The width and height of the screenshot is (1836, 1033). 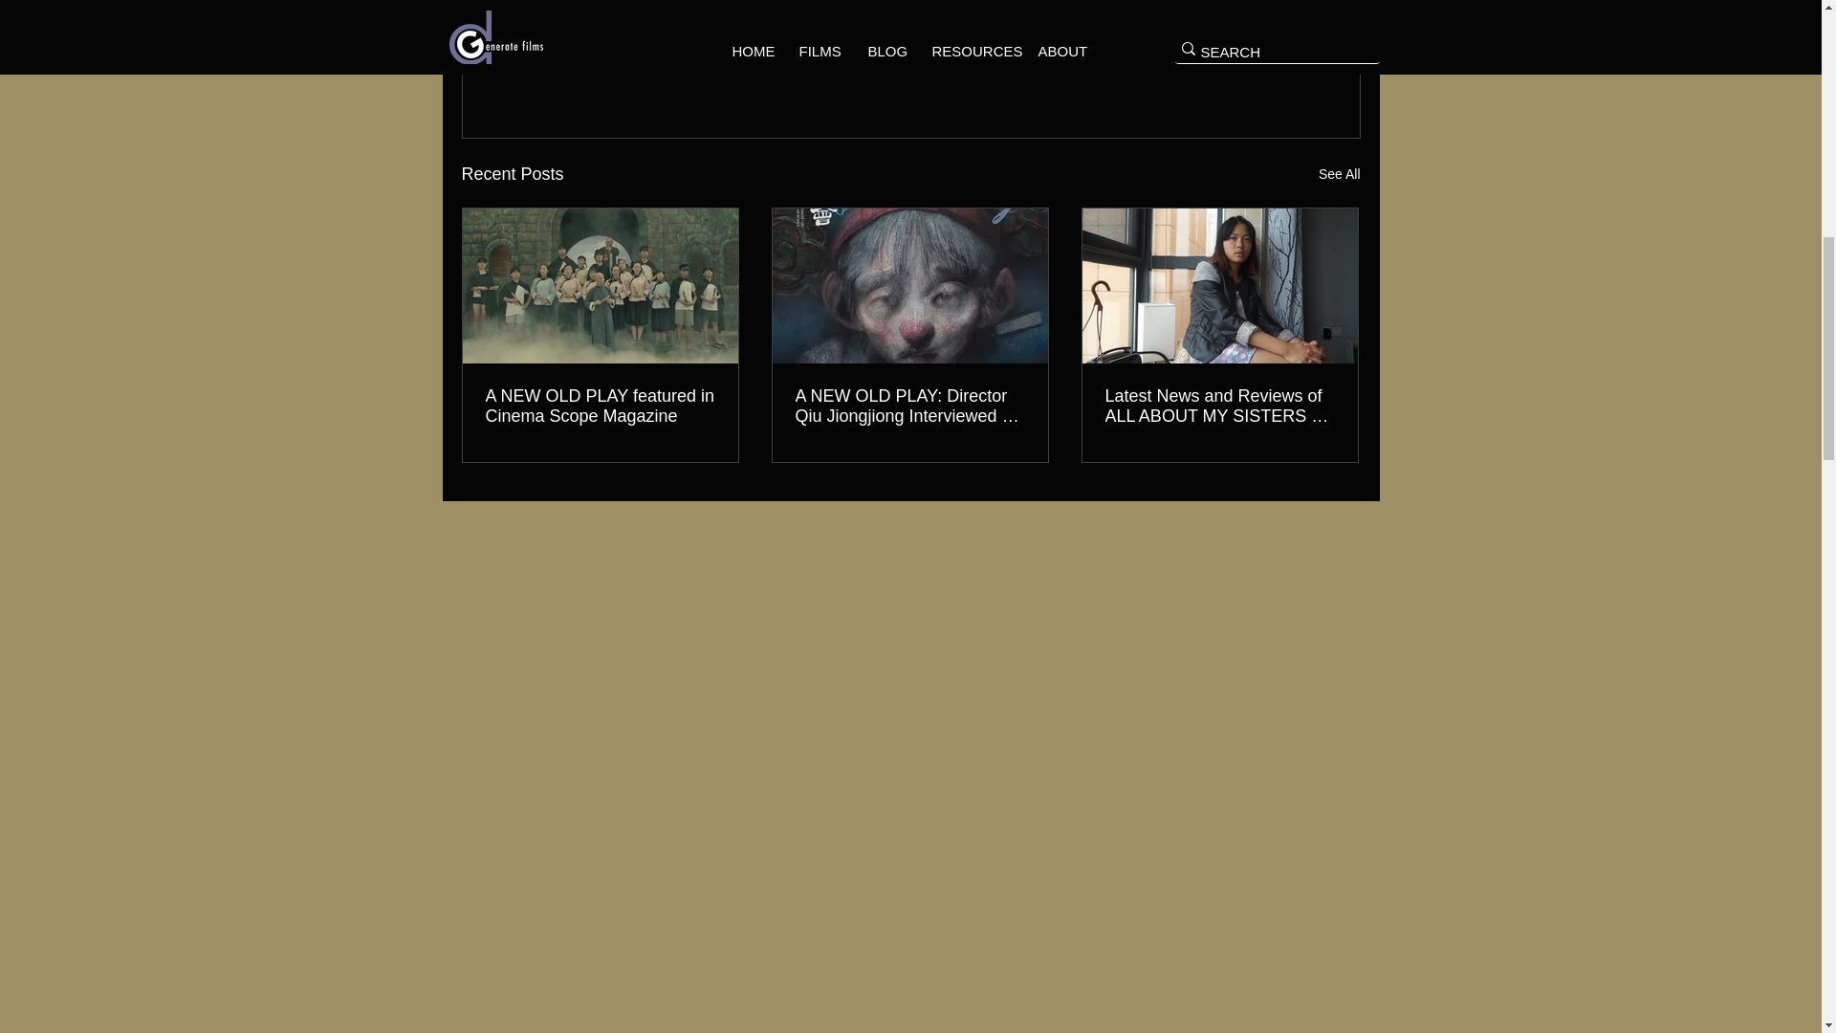 What do you see at coordinates (1339, 174) in the screenshot?
I see `See All` at bounding box center [1339, 174].